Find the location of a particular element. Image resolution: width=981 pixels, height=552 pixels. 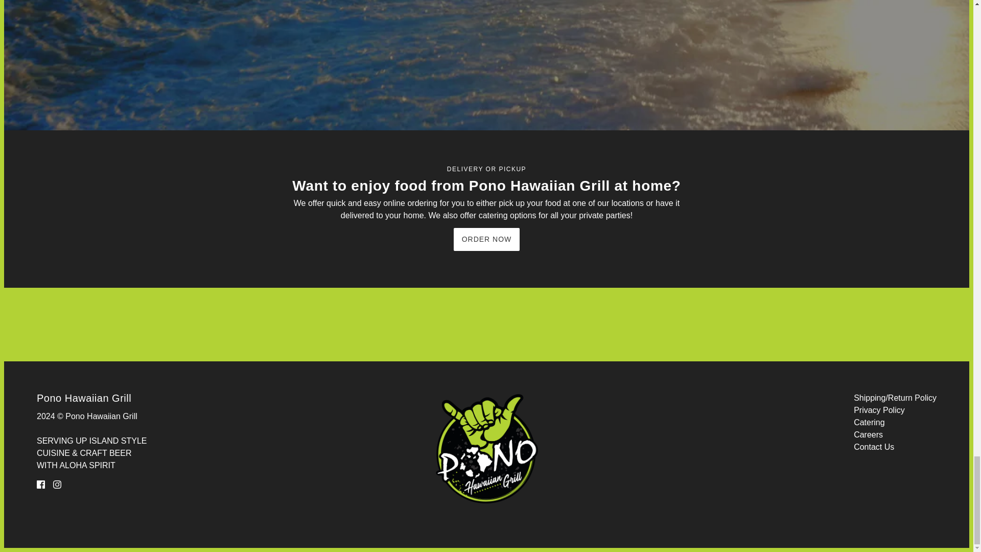

ORDER NOW is located at coordinates (486, 239).